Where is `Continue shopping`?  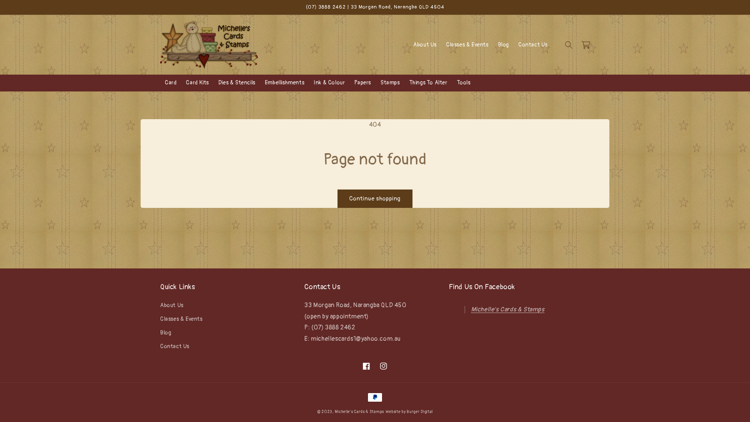
Continue shopping is located at coordinates (375, 198).